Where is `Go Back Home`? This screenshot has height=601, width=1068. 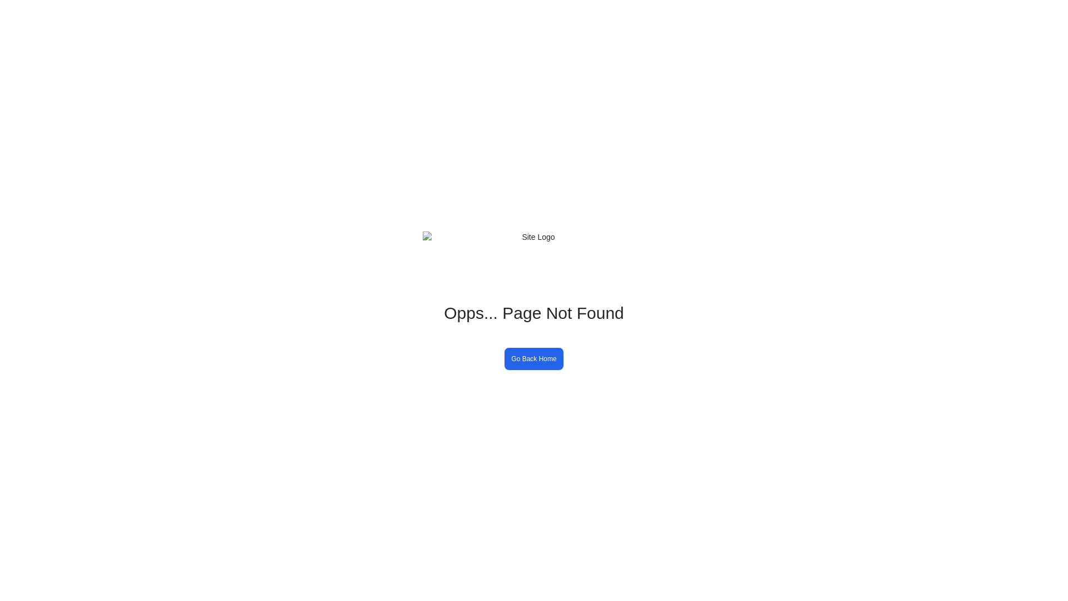
Go Back Home is located at coordinates (534, 358).